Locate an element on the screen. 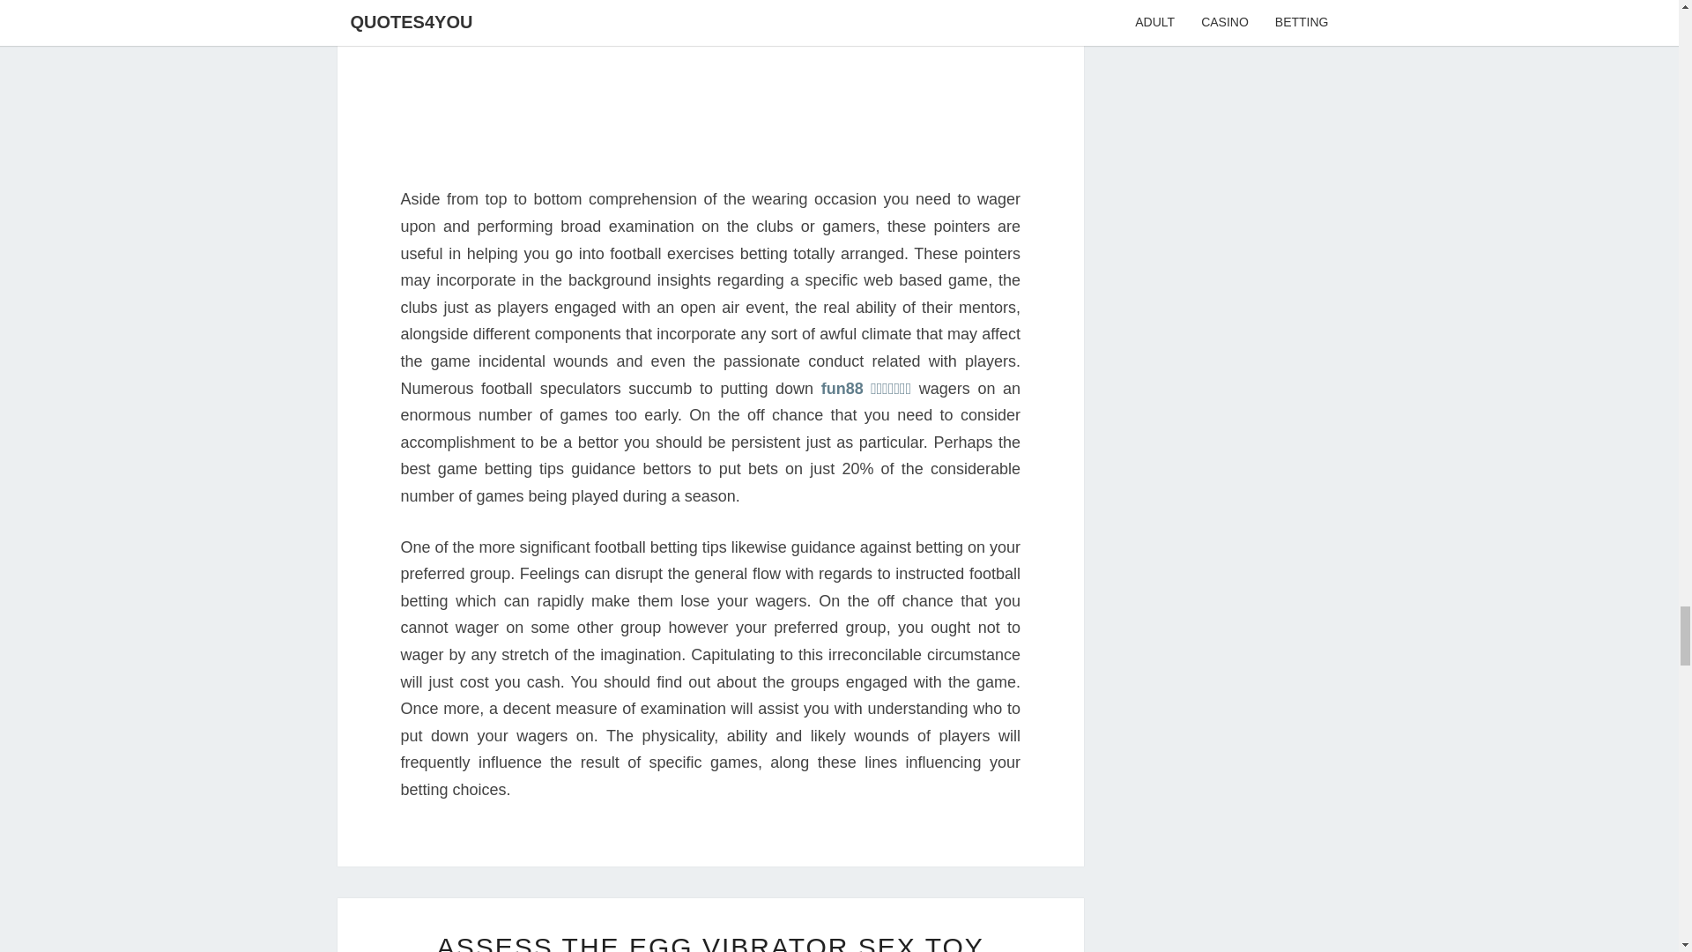  ASSESS THE EGG VIBRATOR SEX TOY is located at coordinates (710, 942).